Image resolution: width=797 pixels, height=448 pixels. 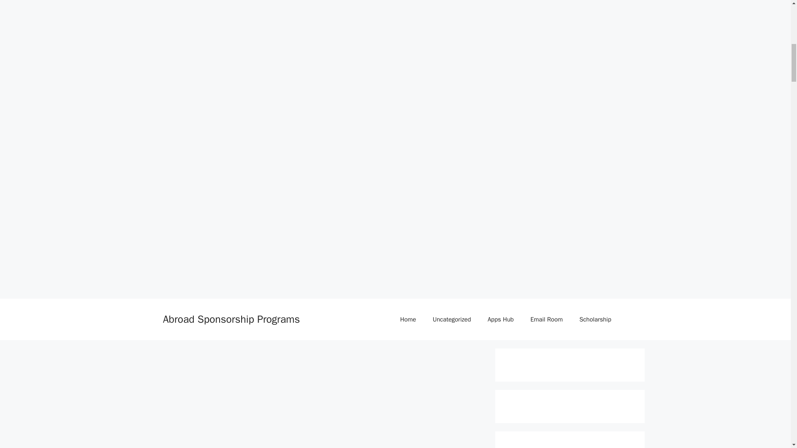 I want to click on Uncategorized, so click(x=451, y=319).